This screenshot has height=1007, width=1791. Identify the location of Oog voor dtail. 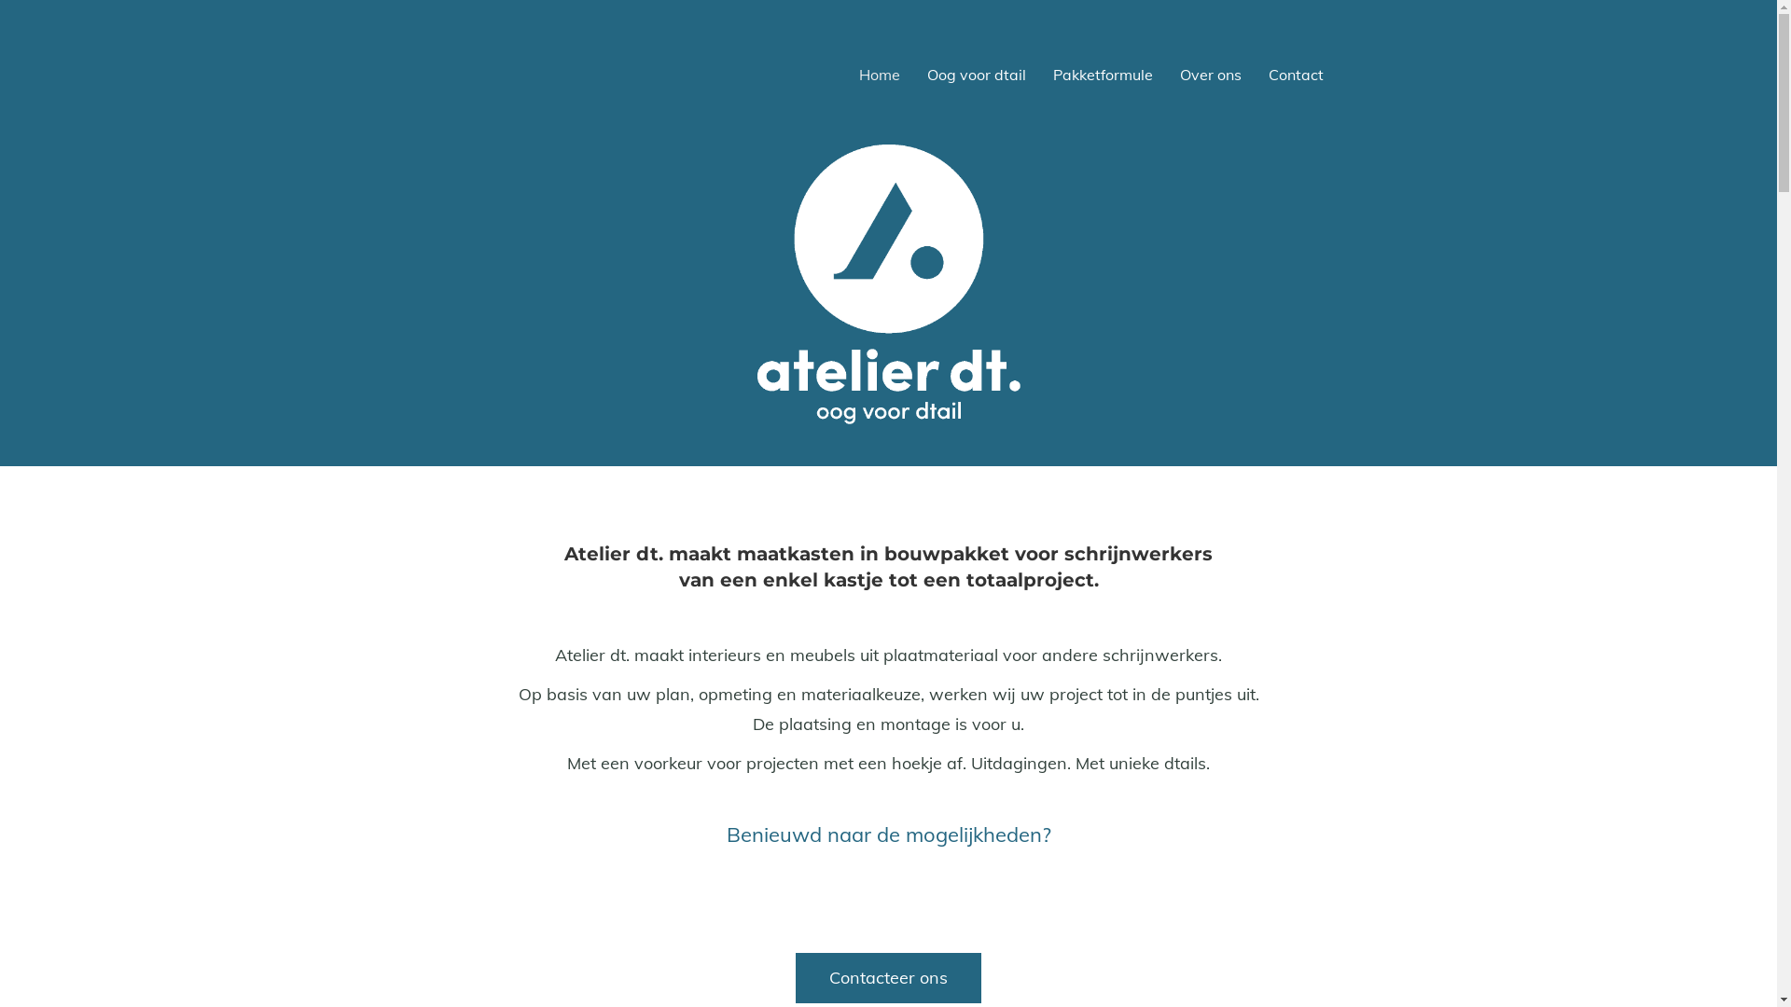
(976, 75).